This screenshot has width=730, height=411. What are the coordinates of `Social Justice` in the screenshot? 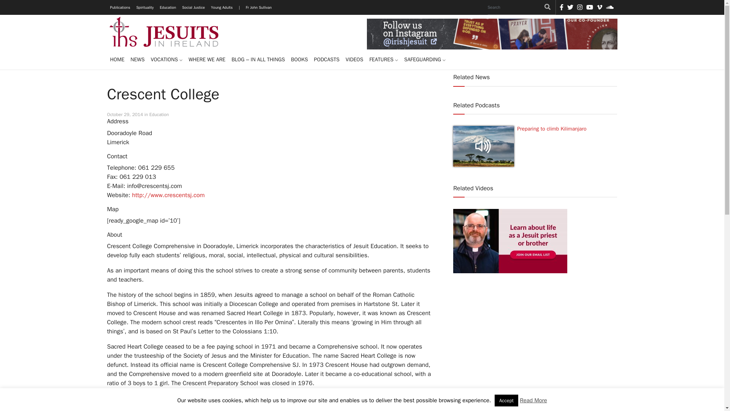 It's located at (193, 7).